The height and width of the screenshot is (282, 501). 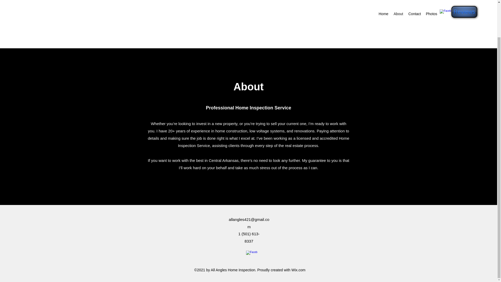 What do you see at coordinates (414, 14) in the screenshot?
I see `Contact` at bounding box center [414, 14].